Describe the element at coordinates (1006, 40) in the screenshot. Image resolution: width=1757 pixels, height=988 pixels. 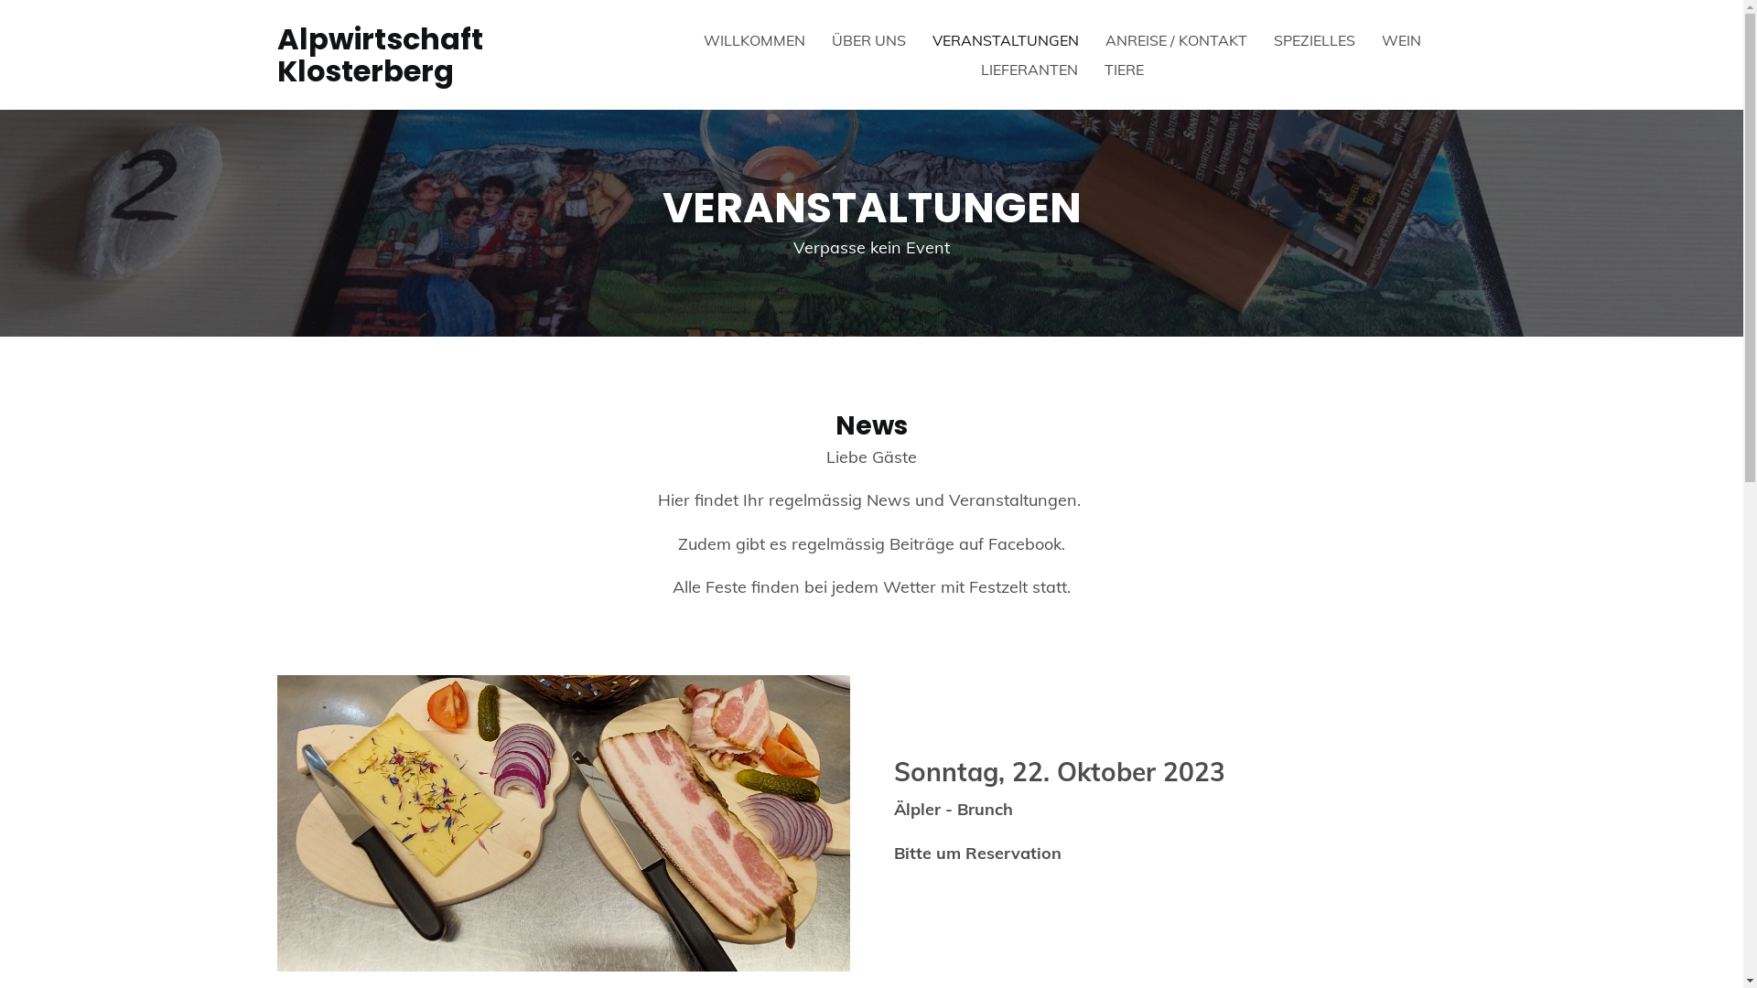
I see `VERANSTALTUNGEN` at that location.